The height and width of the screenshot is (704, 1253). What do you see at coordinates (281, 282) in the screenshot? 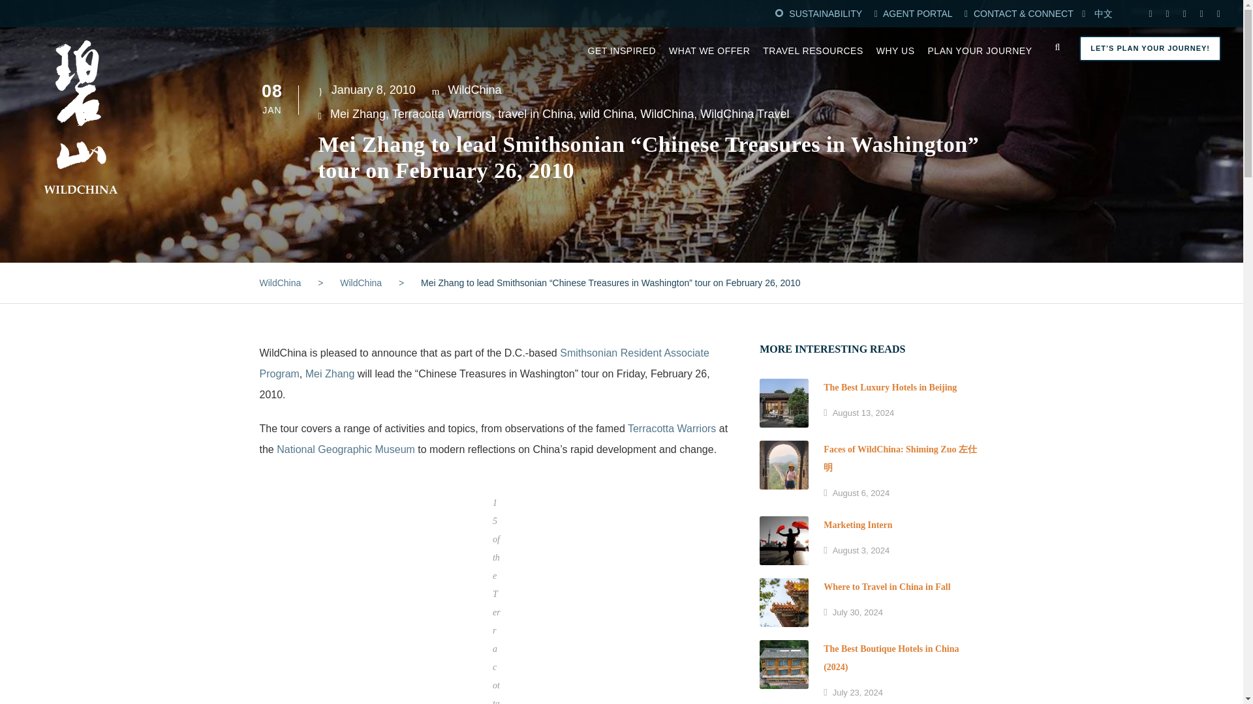
I see `Go to WildChina.` at bounding box center [281, 282].